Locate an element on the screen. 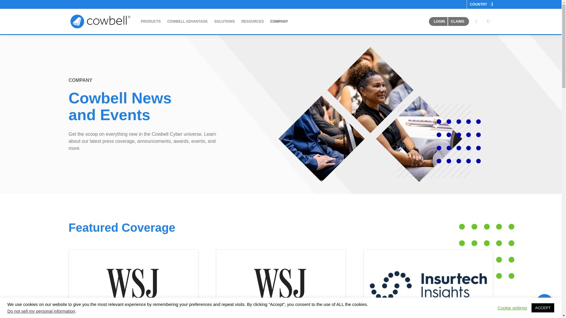 This screenshot has width=566, height=318. WSJ is located at coordinates (134, 283).